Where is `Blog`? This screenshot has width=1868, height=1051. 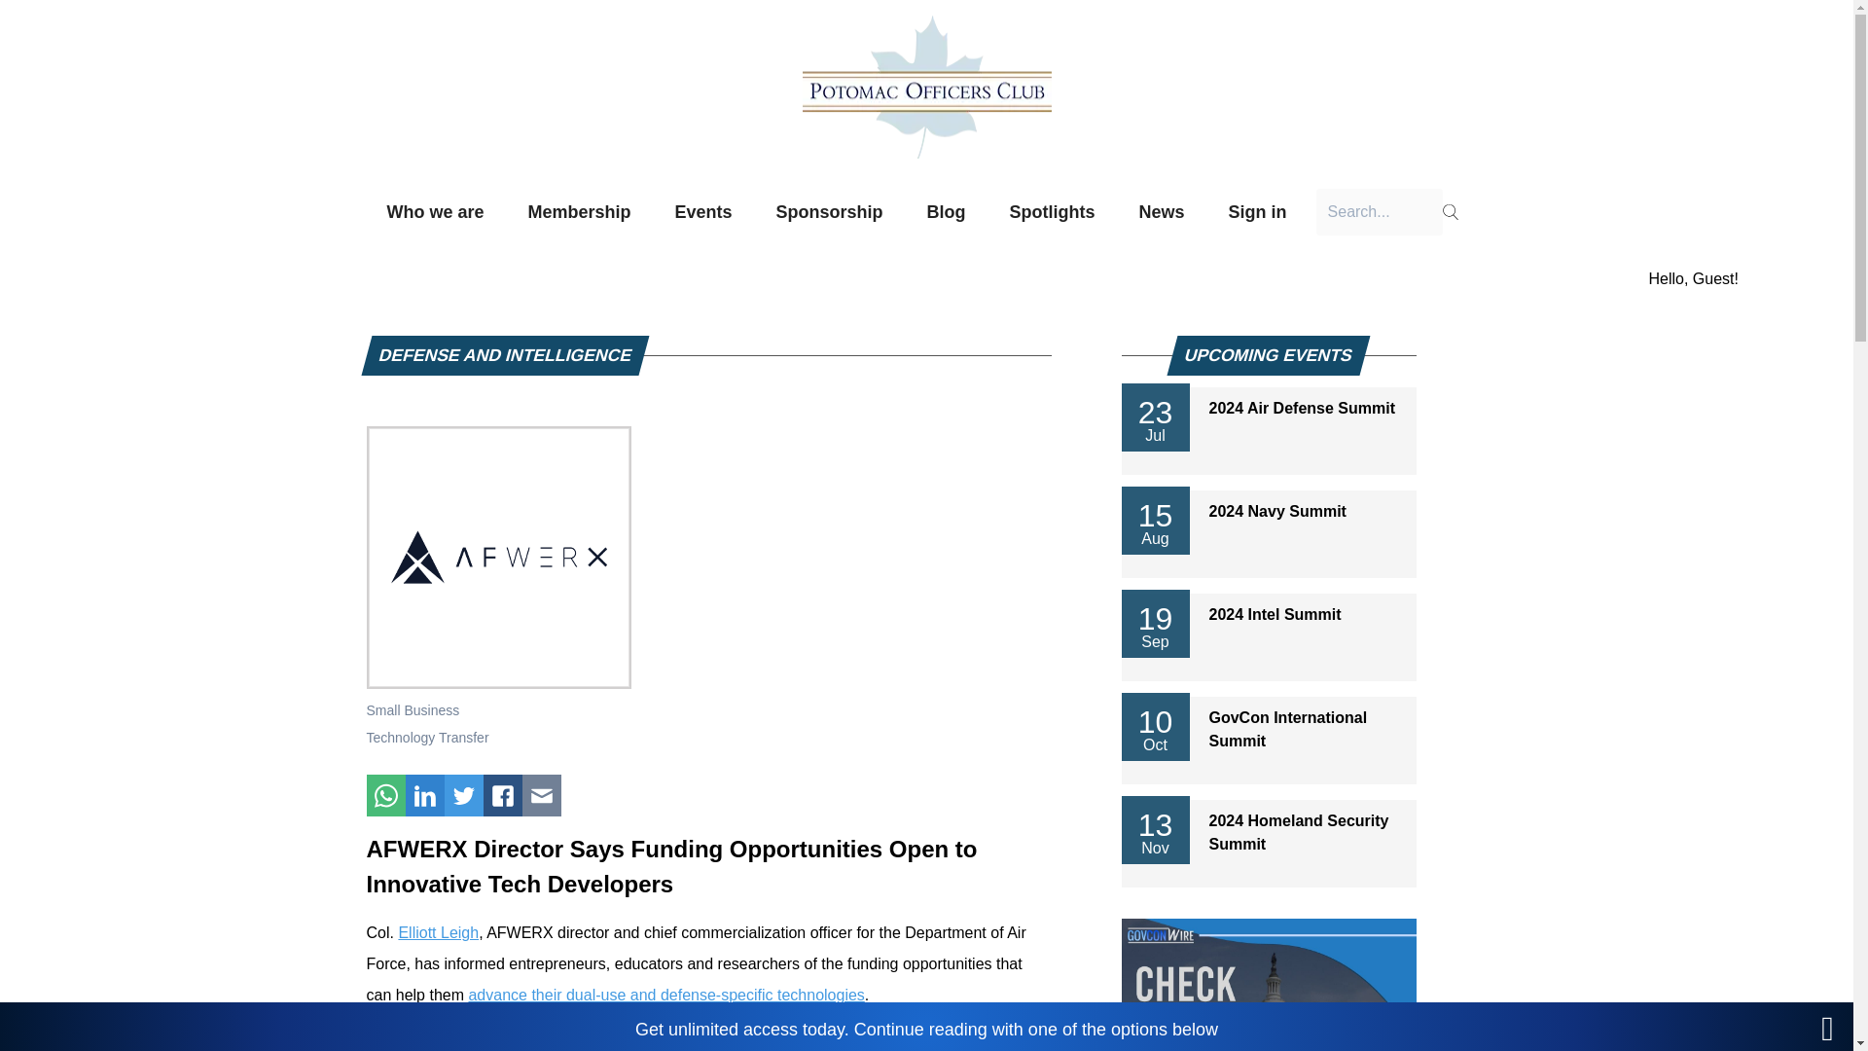
Blog is located at coordinates (947, 211).